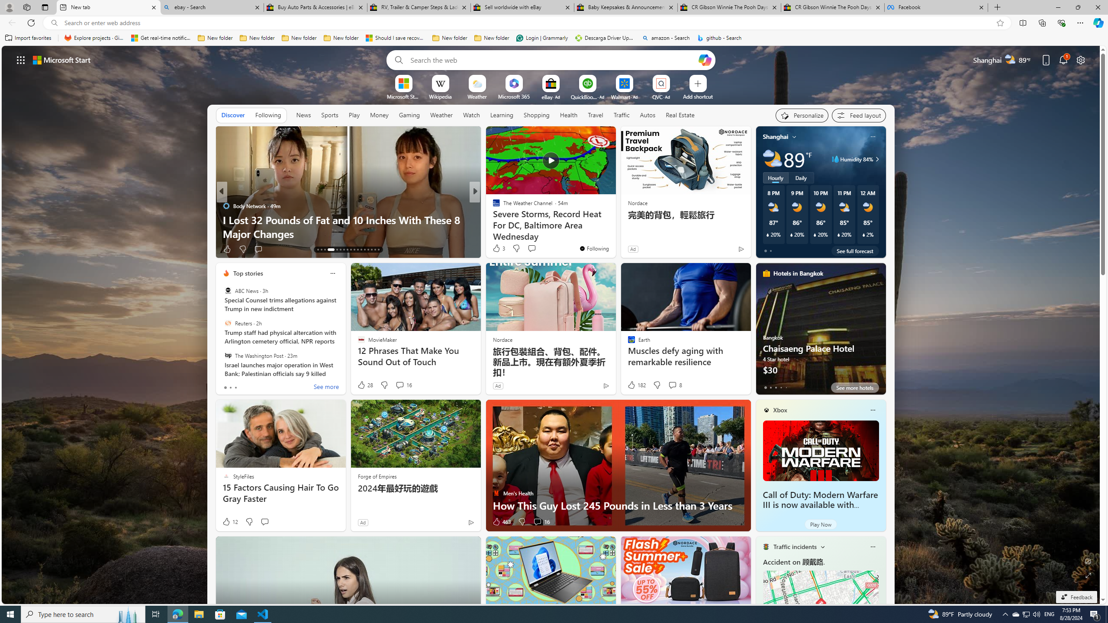 The width and height of the screenshot is (1108, 623). I want to click on News, so click(303, 115).